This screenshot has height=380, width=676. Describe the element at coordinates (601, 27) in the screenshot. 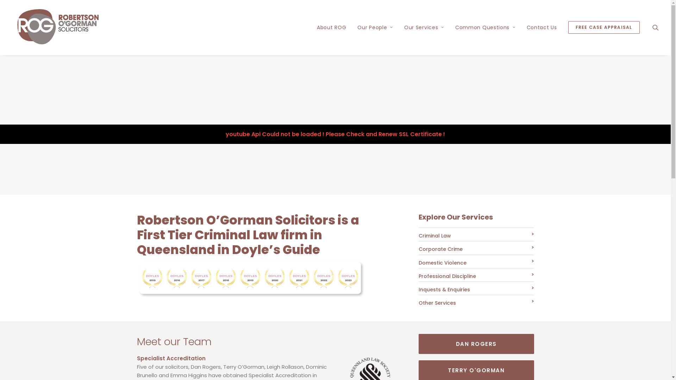

I see `FREE CASE APPRAISAL` at that location.